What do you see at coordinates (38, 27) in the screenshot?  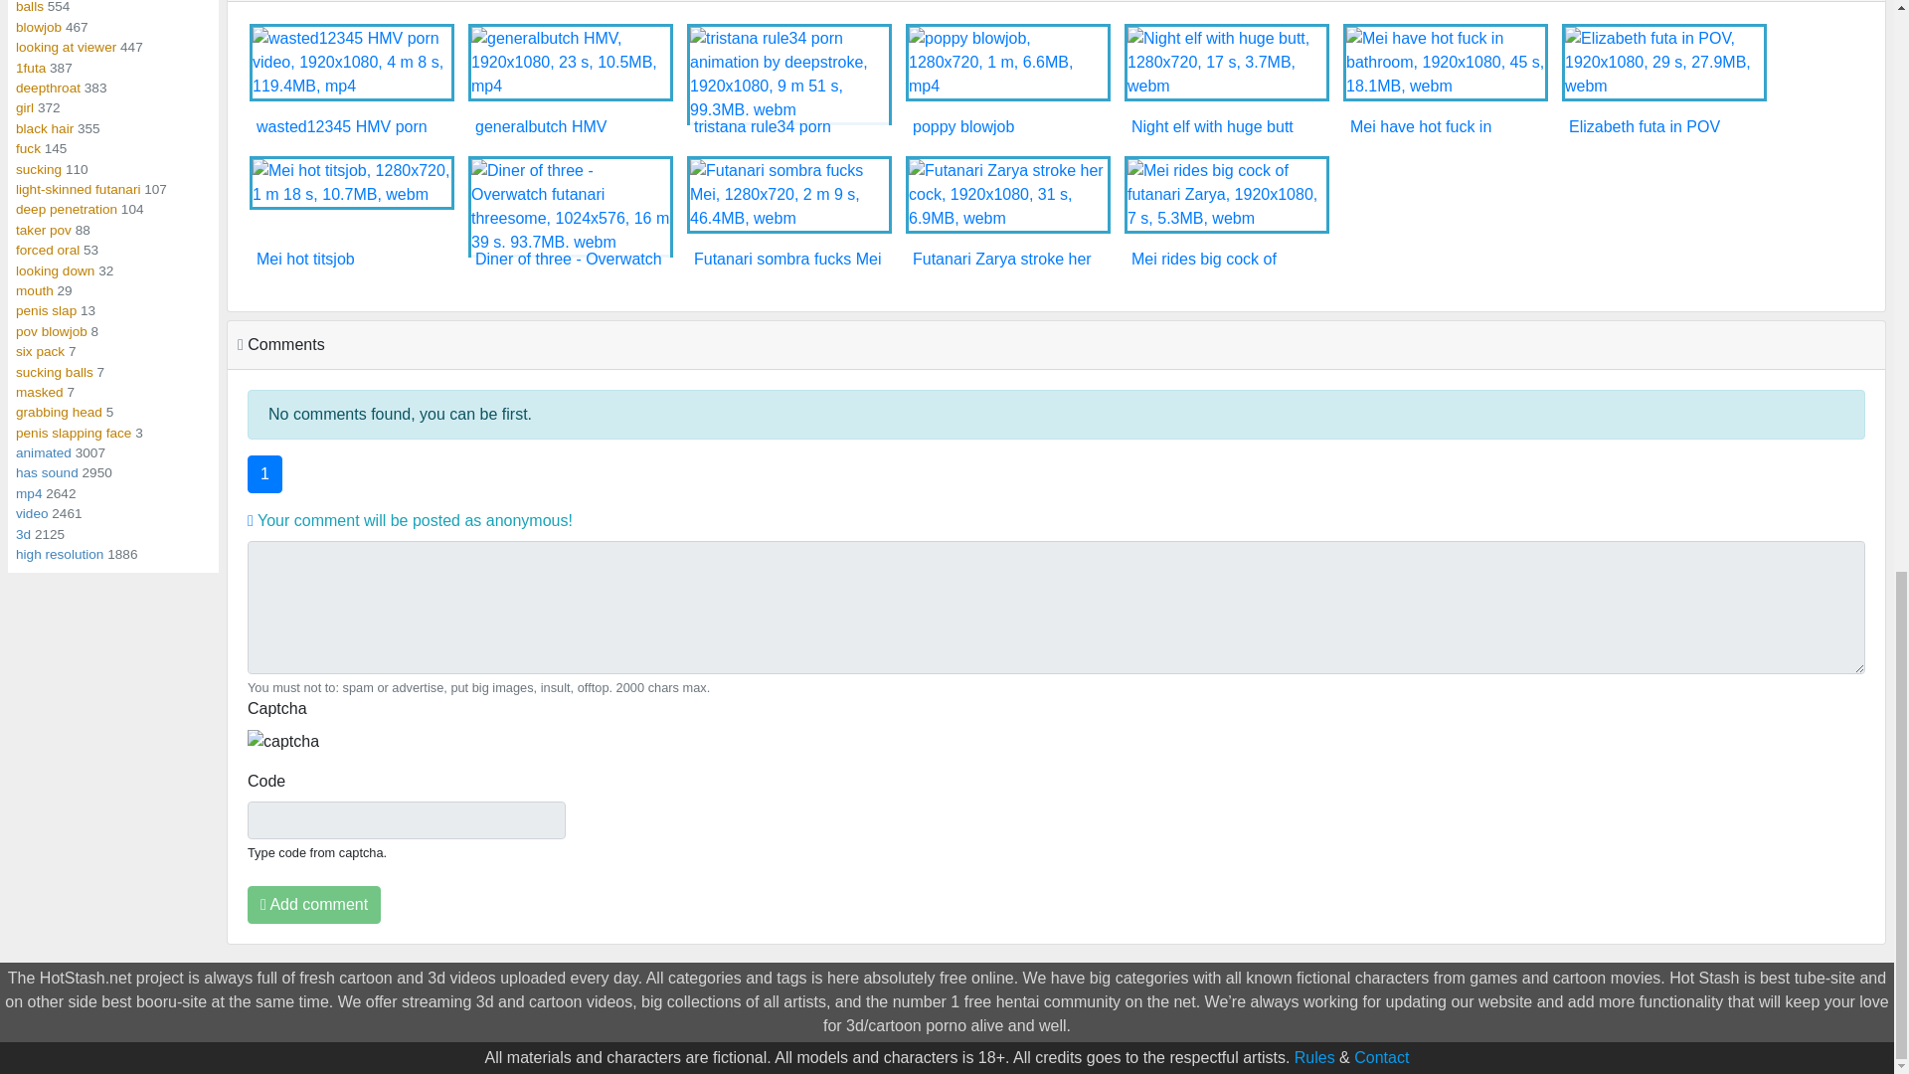 I see `general` at bounding box center [38, 27].